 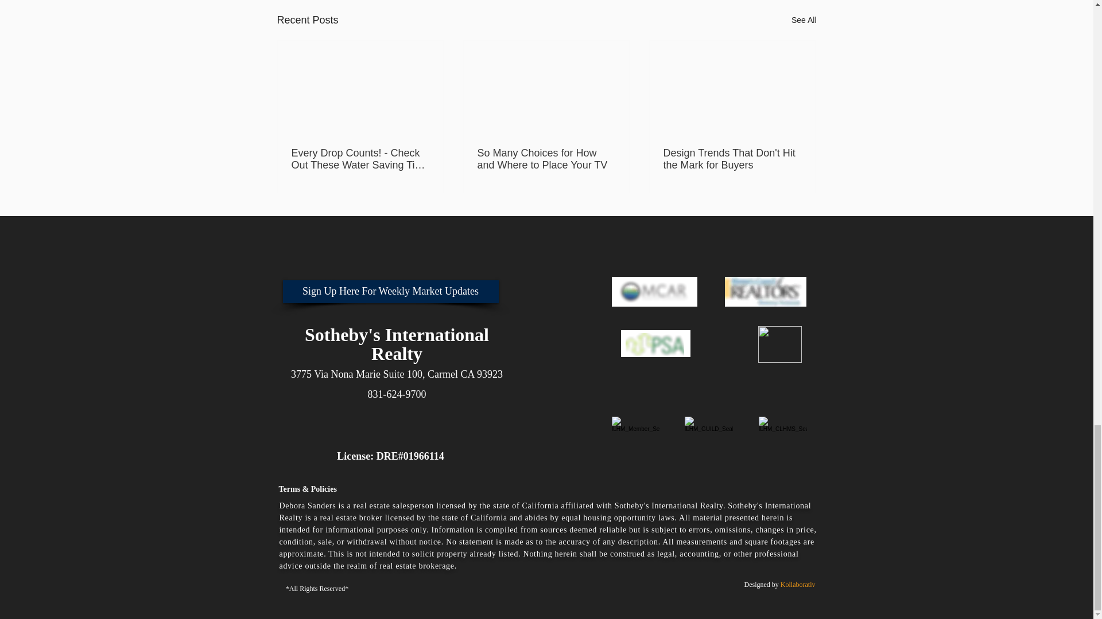 What do you see at coordinates (799, 585) in the screenshot?
I see `Kollaborativ` at bounding box center [799, 585].